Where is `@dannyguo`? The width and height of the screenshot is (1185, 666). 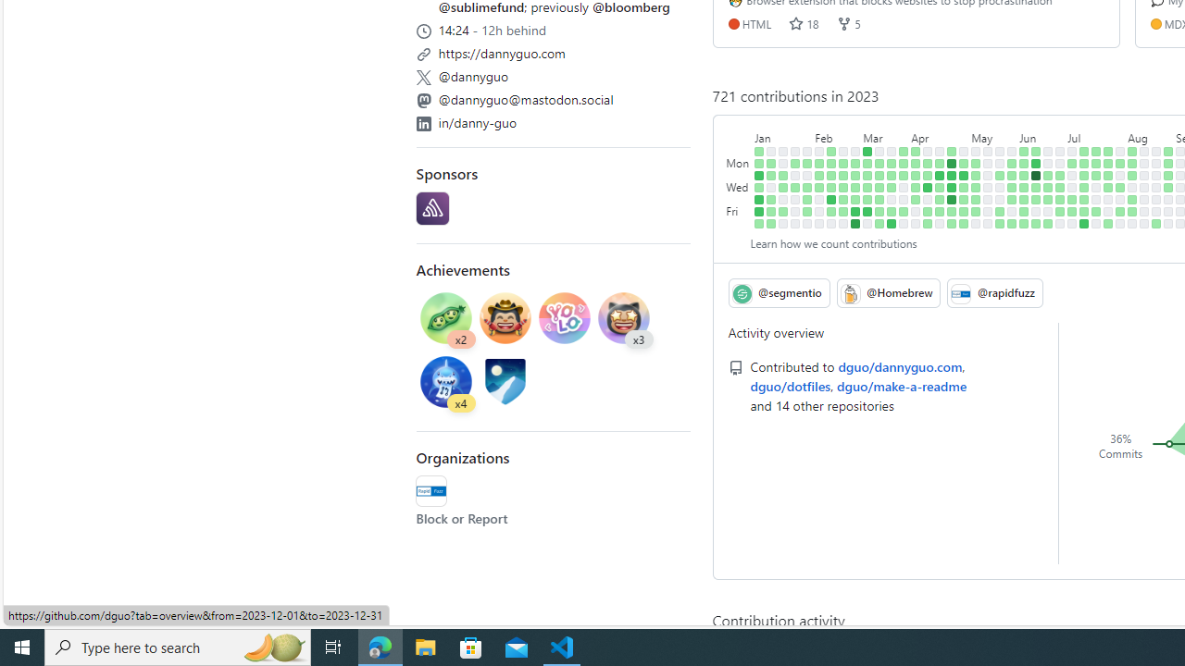 @dannyguo is located at coordinates (474, 76).